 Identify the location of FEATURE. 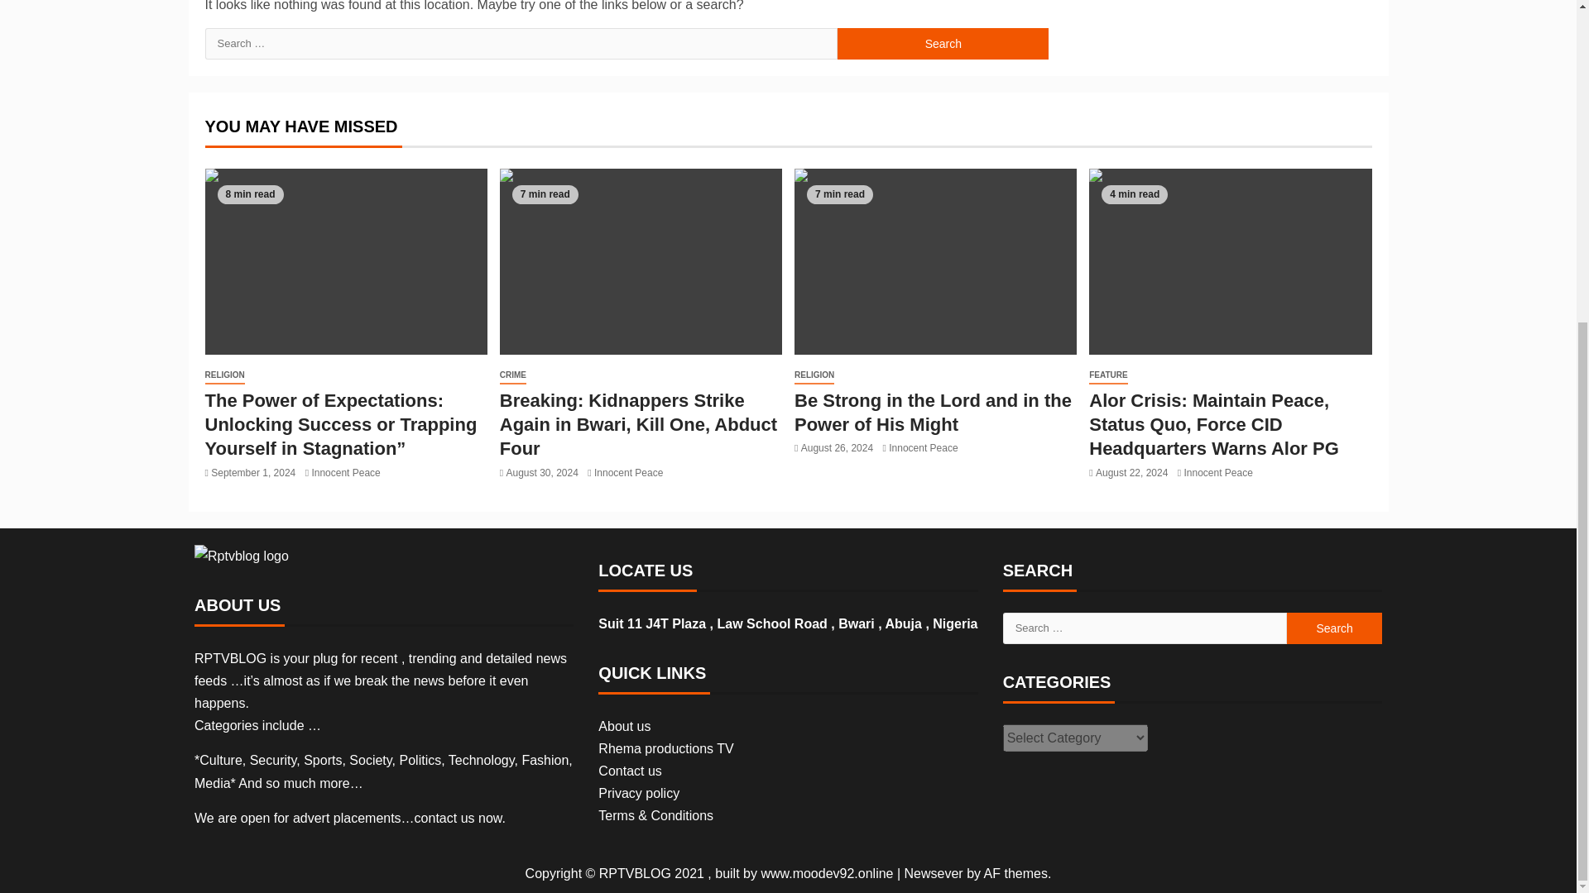
(1107, 375).